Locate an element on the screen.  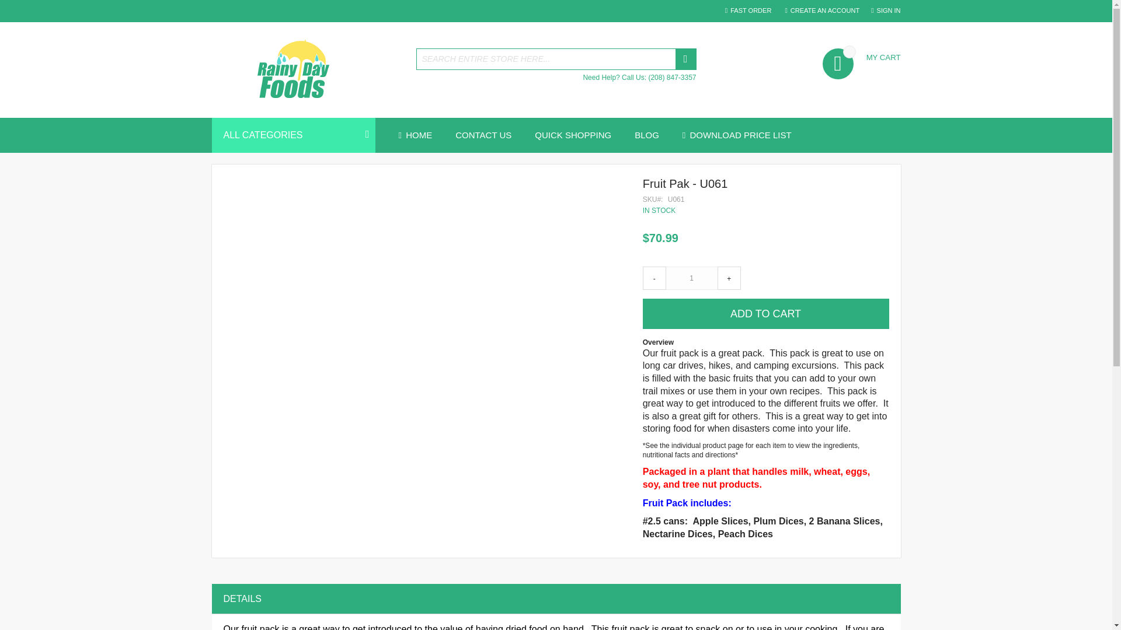
Availability is located at coordinates (765, 211).